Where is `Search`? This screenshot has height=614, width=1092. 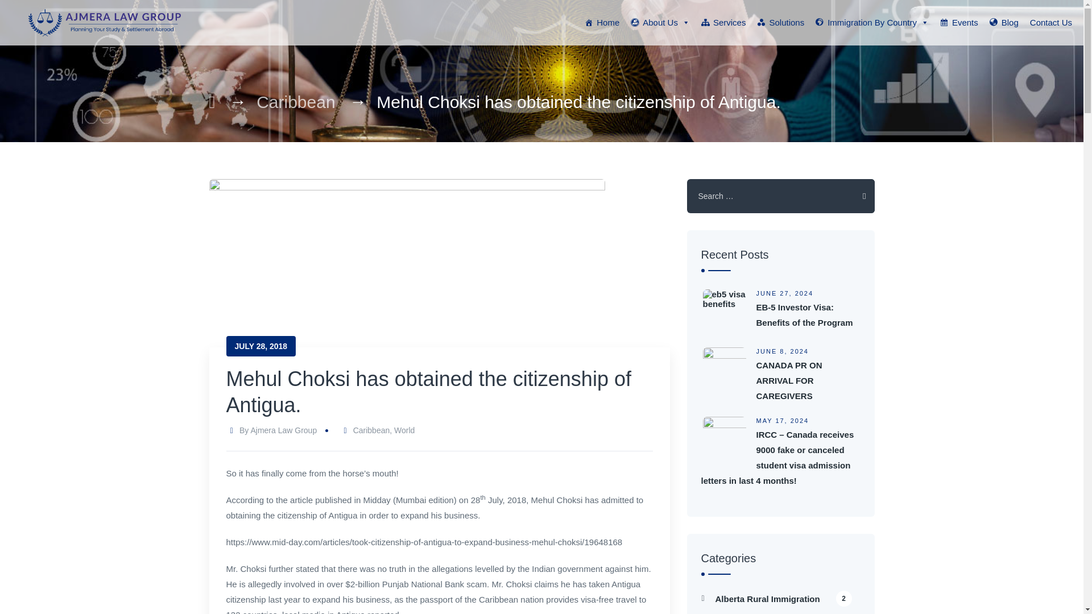
Search is located at coordinates (857, 196).